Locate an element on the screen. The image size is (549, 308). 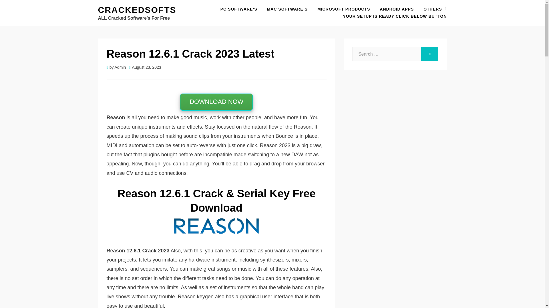
YOUR SETUP IS READY CLICK BELOW BUTTON is located at coordinates (392, 17).